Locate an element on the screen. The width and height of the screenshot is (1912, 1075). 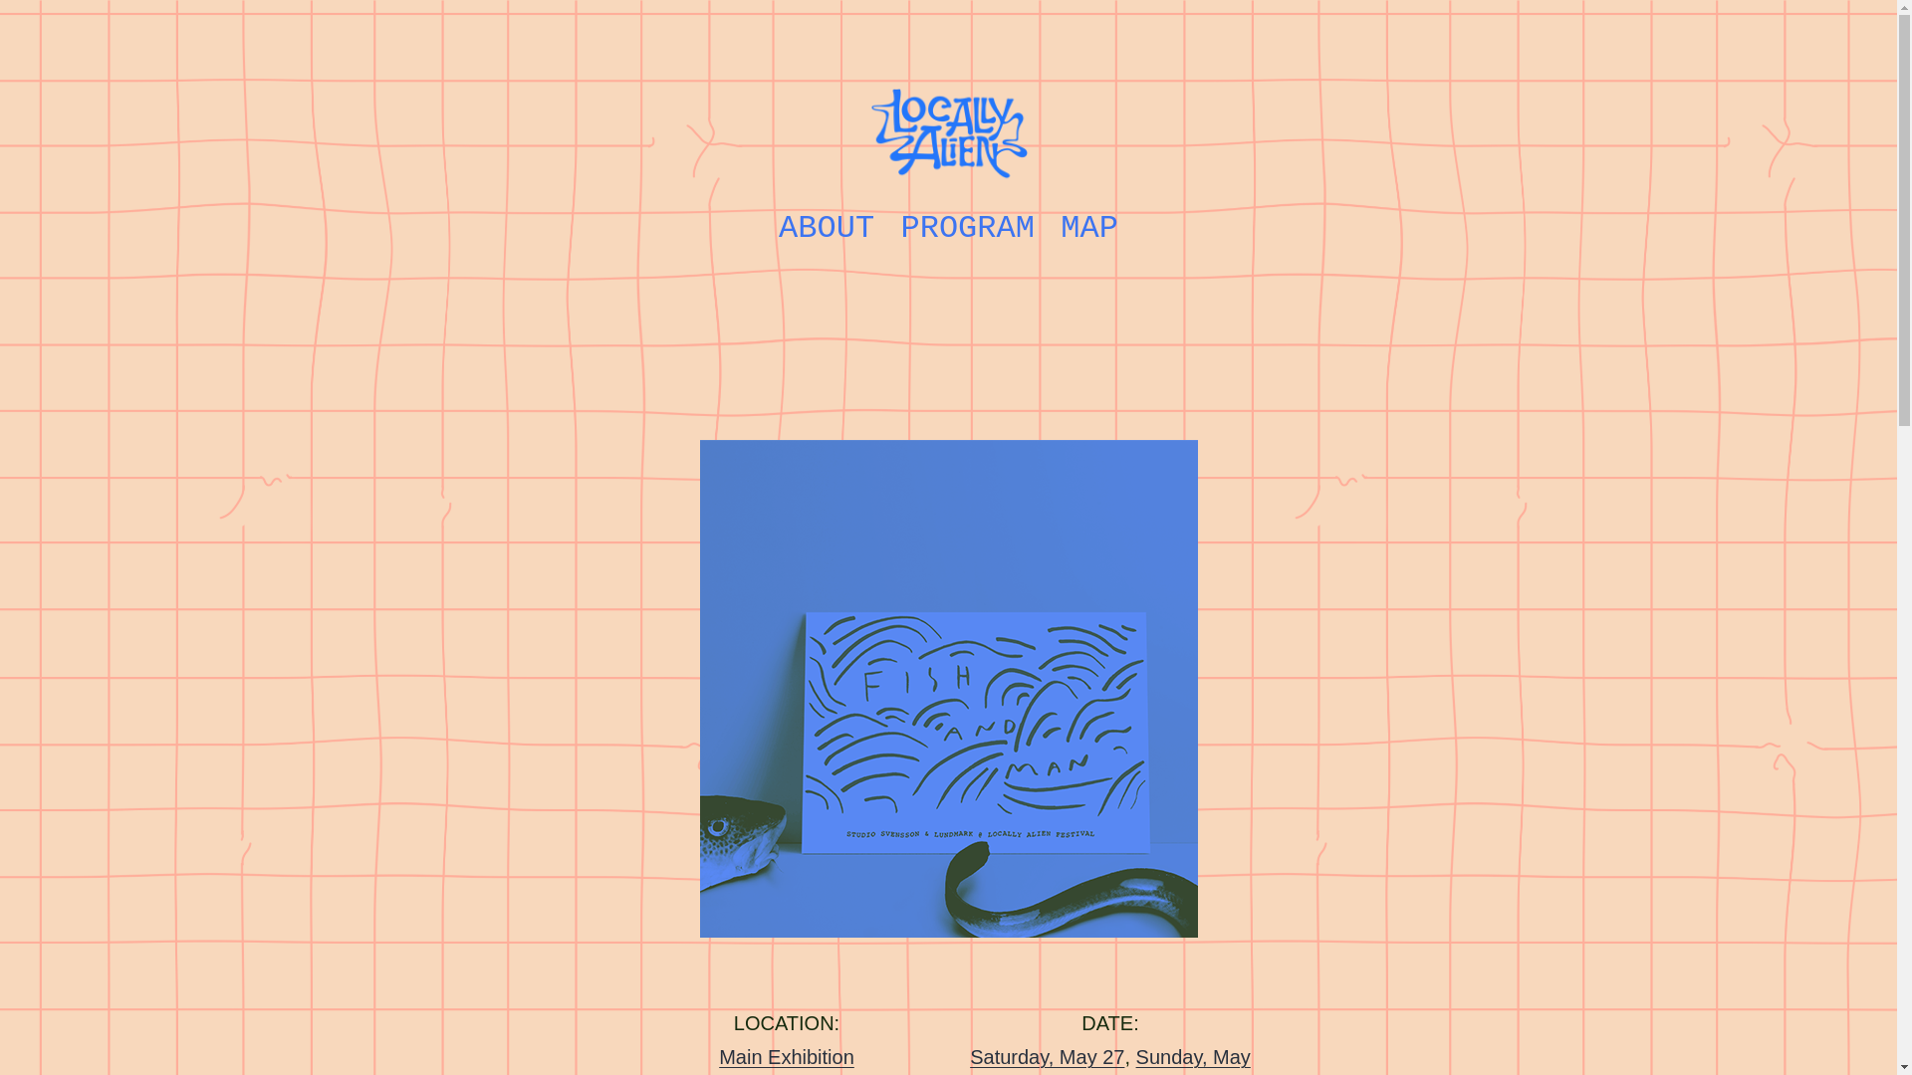
ABOUT is located at coordinates (827, 229).